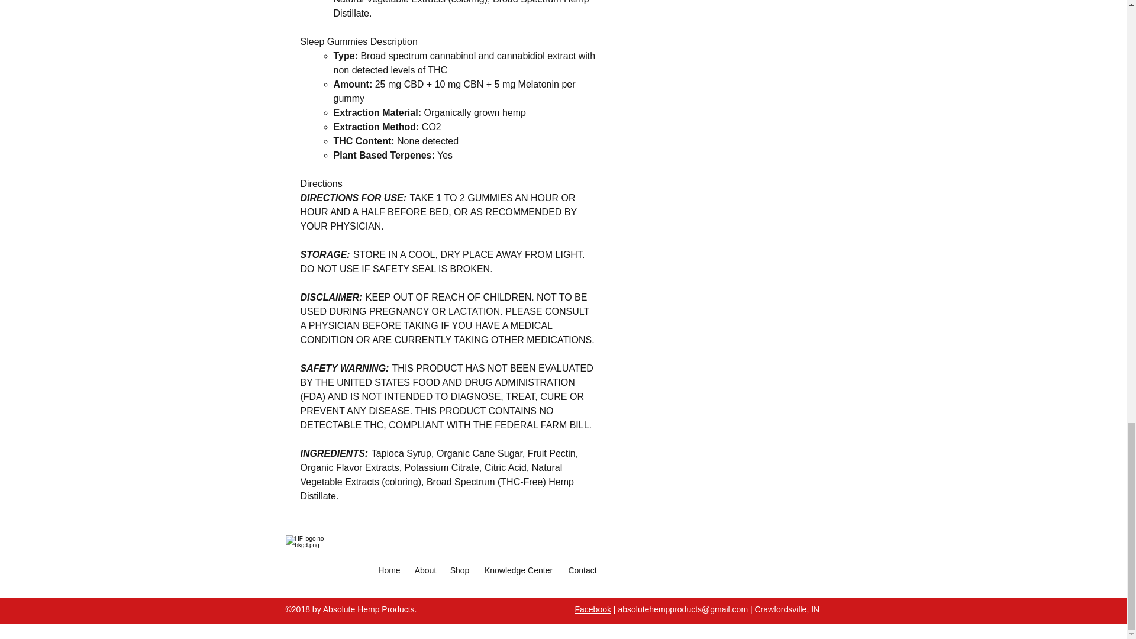 The image size is (1136, 639). What do you see at coordinates (593, 609) in the screenshot?
I see `Facebook` at bounding box center [593, 609].